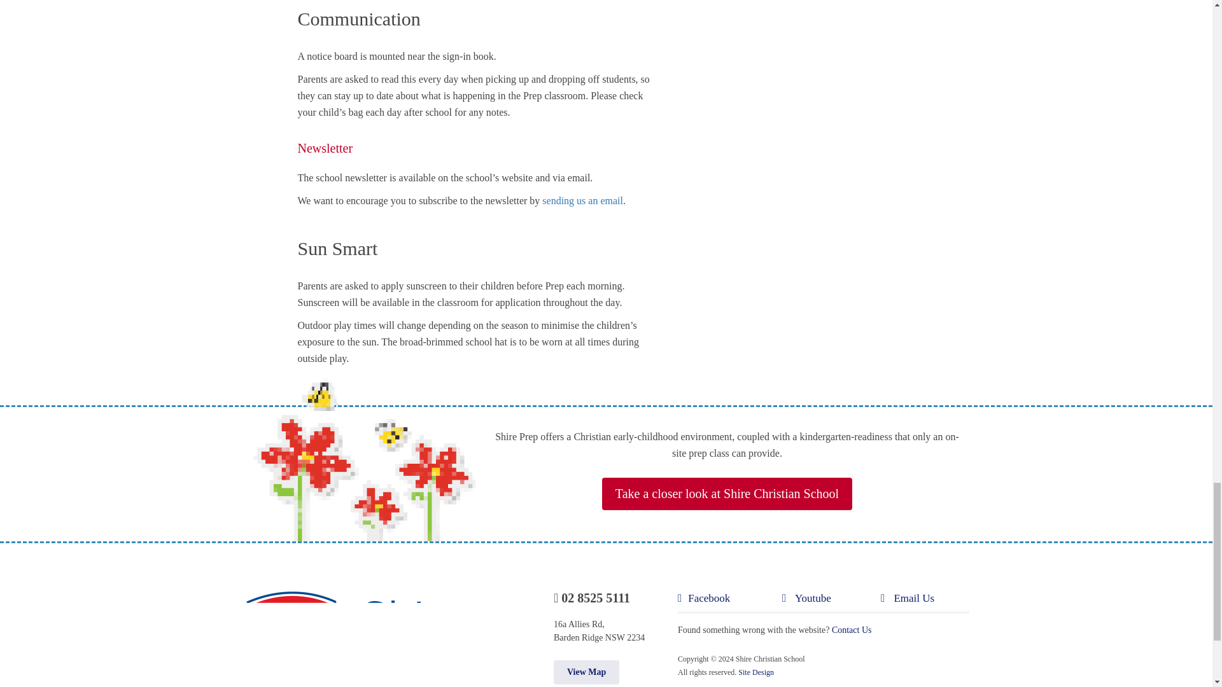 This screenshot has height=687, width=1222. What do you see at coordinates (831, 601) in the screenshot?
I see `Youtube` at bounding box center [831, 601].